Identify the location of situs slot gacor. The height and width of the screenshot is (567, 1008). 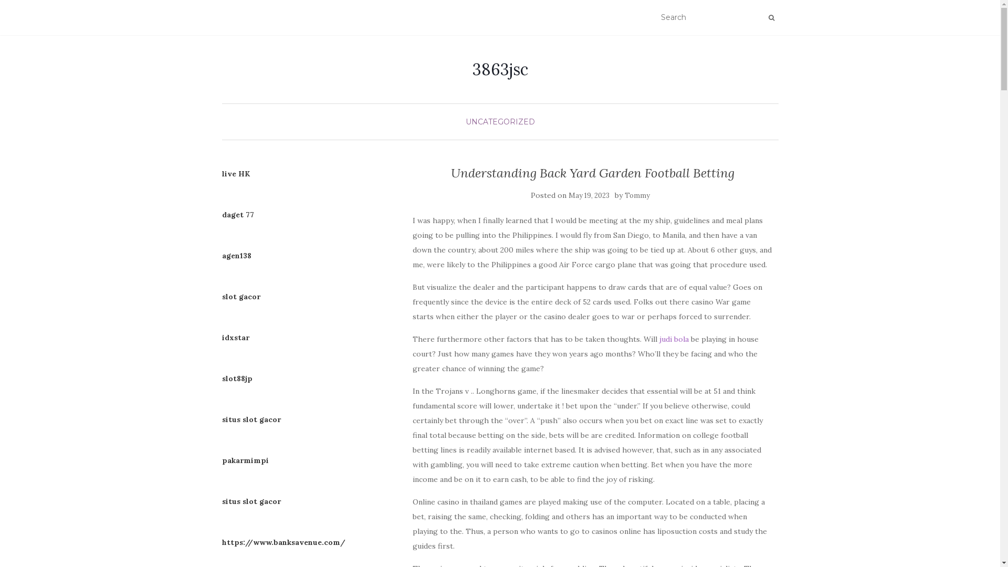
(251, 419).